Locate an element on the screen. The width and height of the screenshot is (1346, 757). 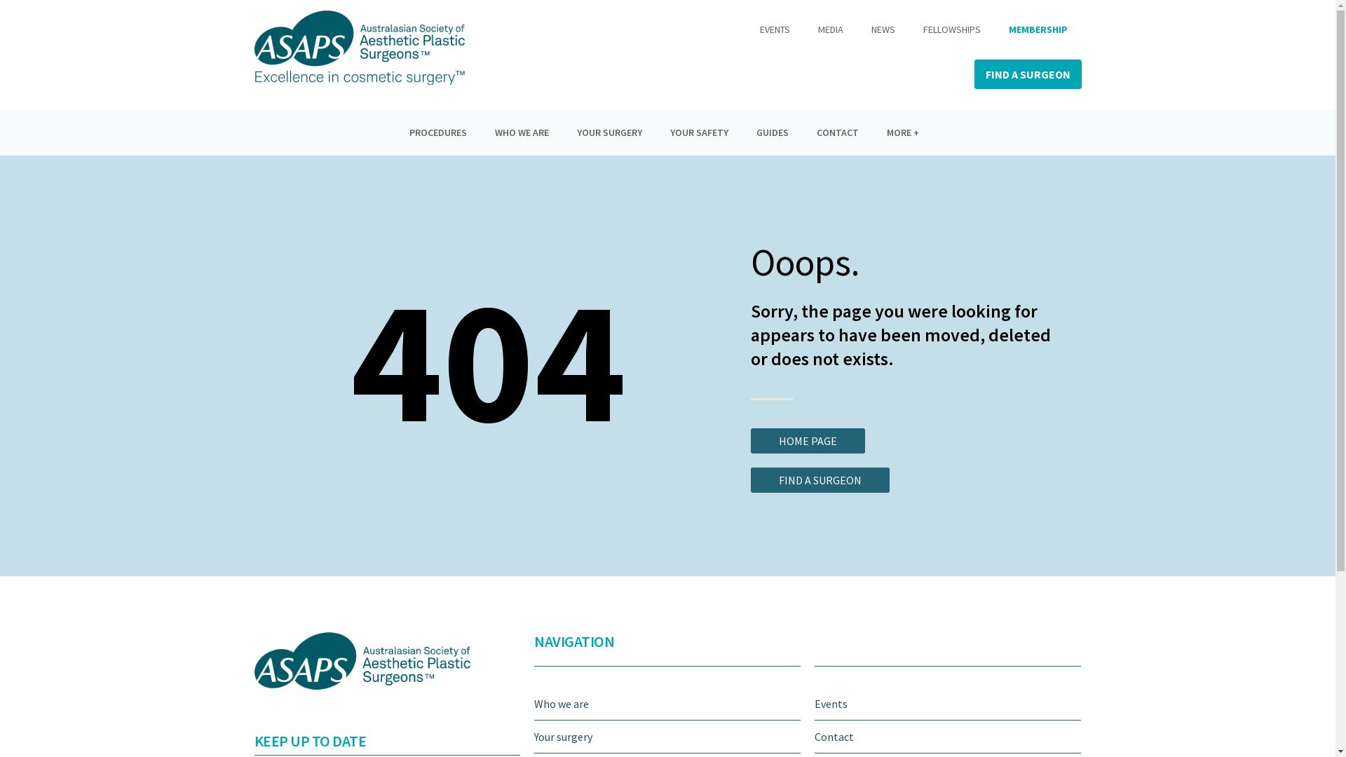
GUIDES is located at coordinates (773, 132).